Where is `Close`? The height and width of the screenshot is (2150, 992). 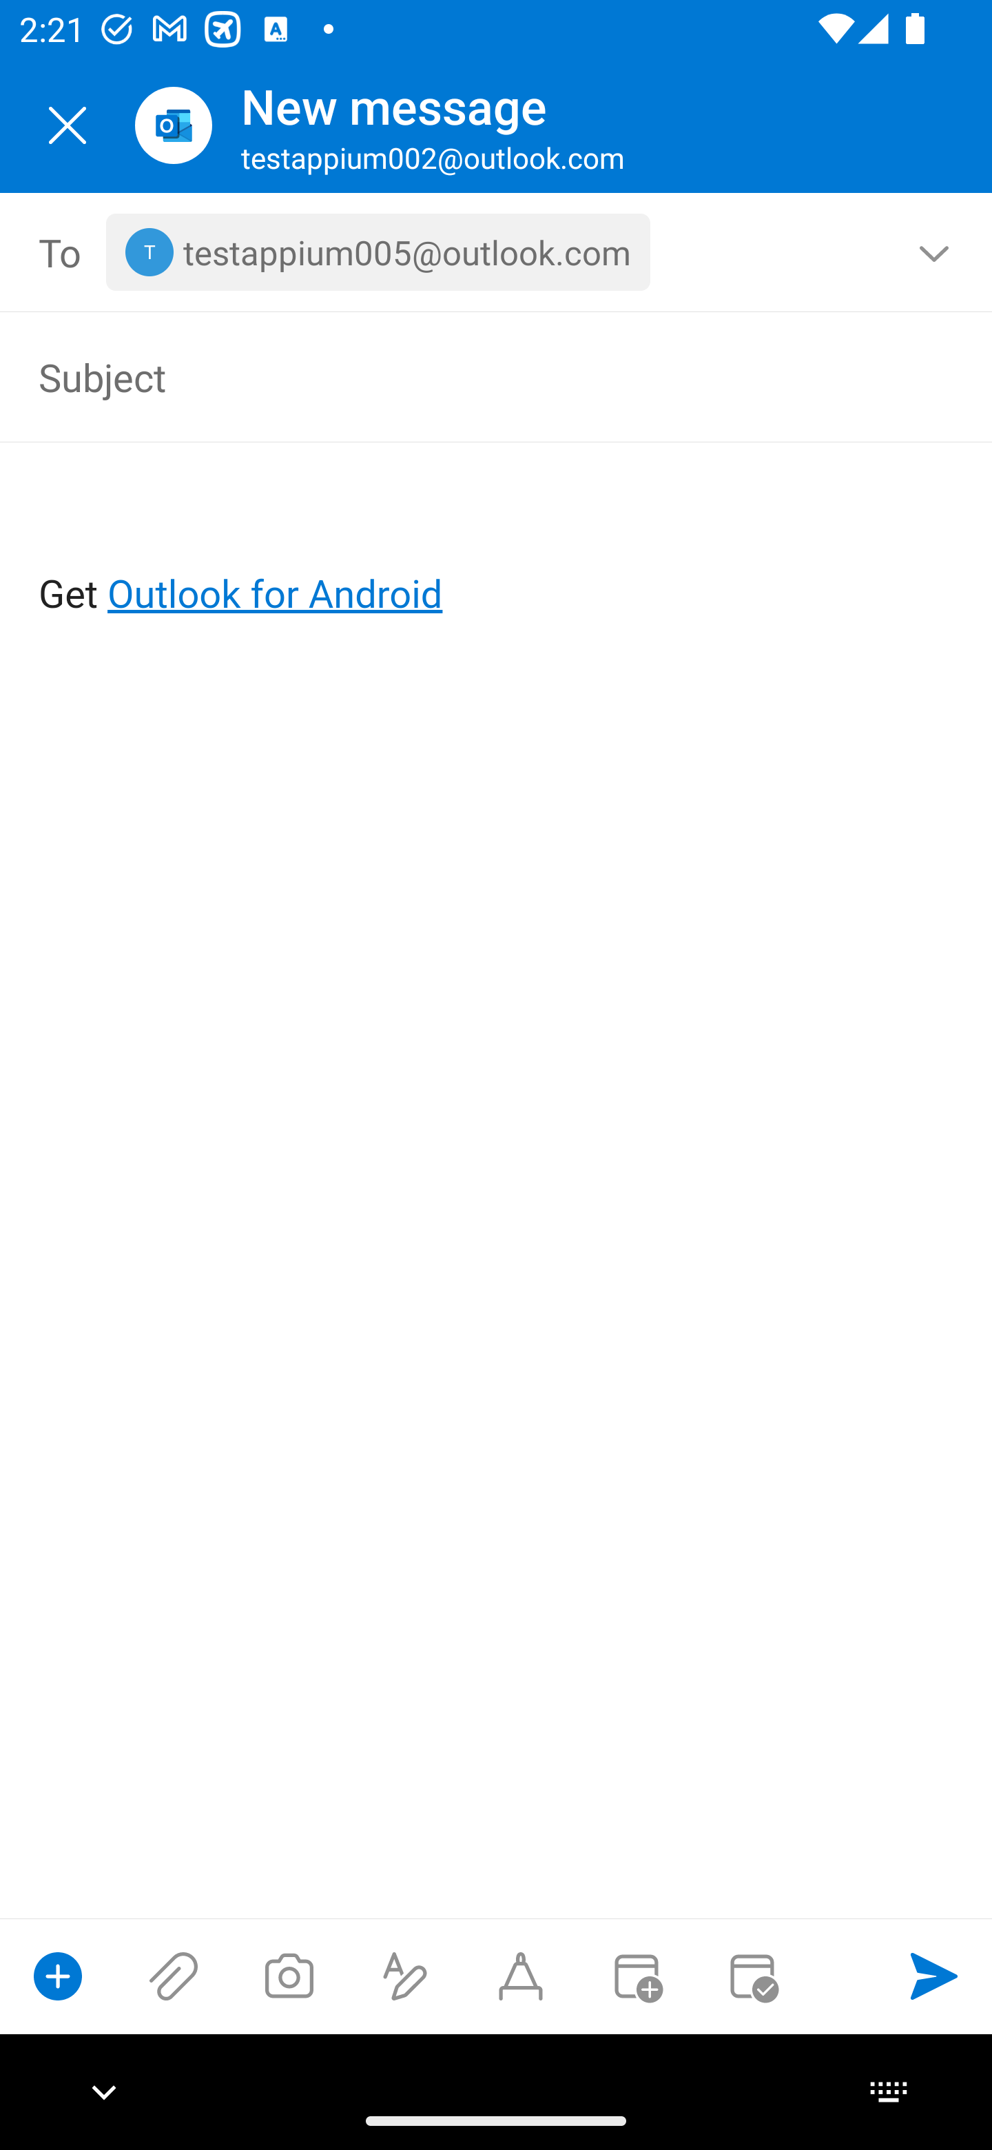
Close is located at coordinates (68, 125).